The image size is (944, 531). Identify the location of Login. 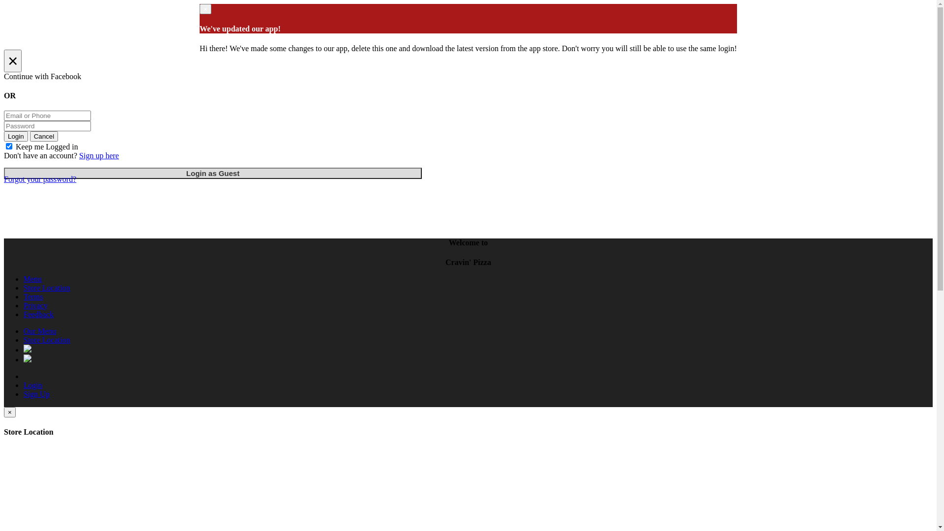
(33, 385).